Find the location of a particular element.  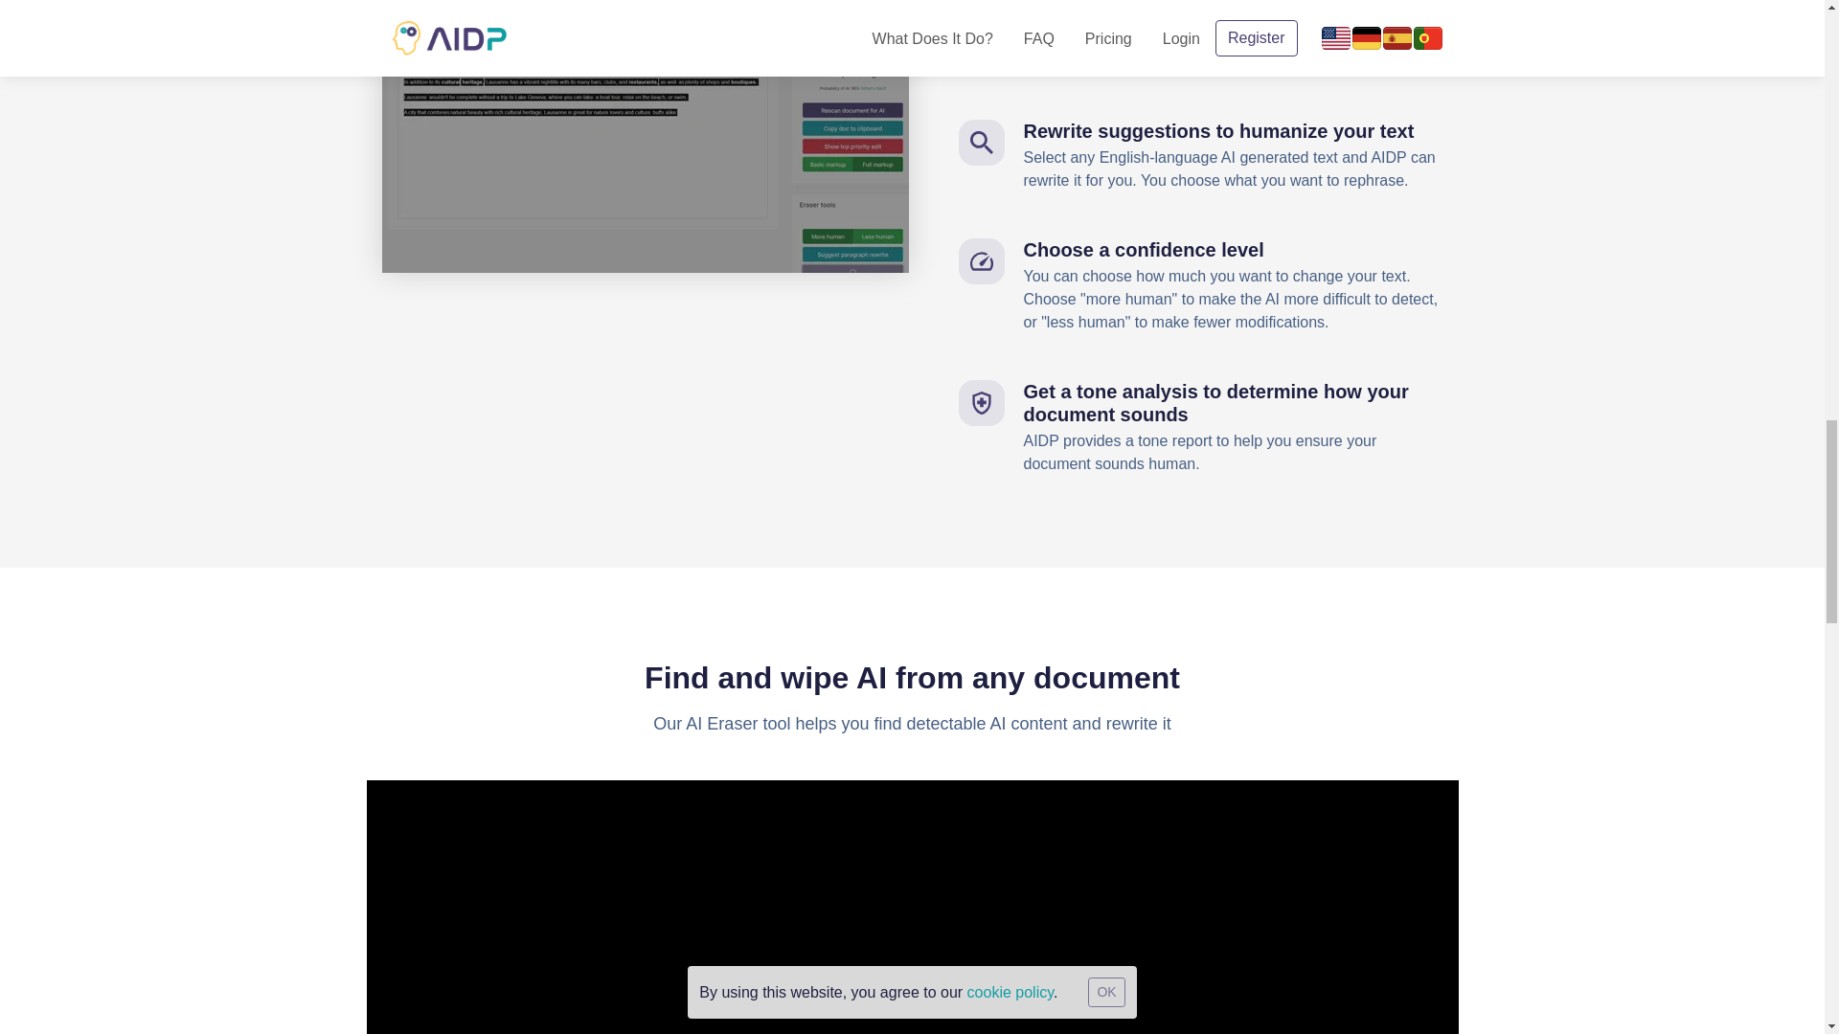

AI generated text detector is located at coordinates (644, 136).